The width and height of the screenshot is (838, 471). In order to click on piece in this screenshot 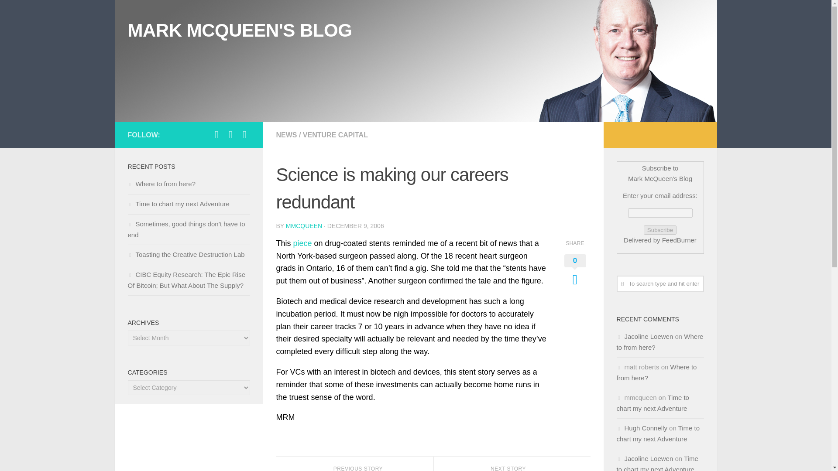, I will do `click(161, 183)`.